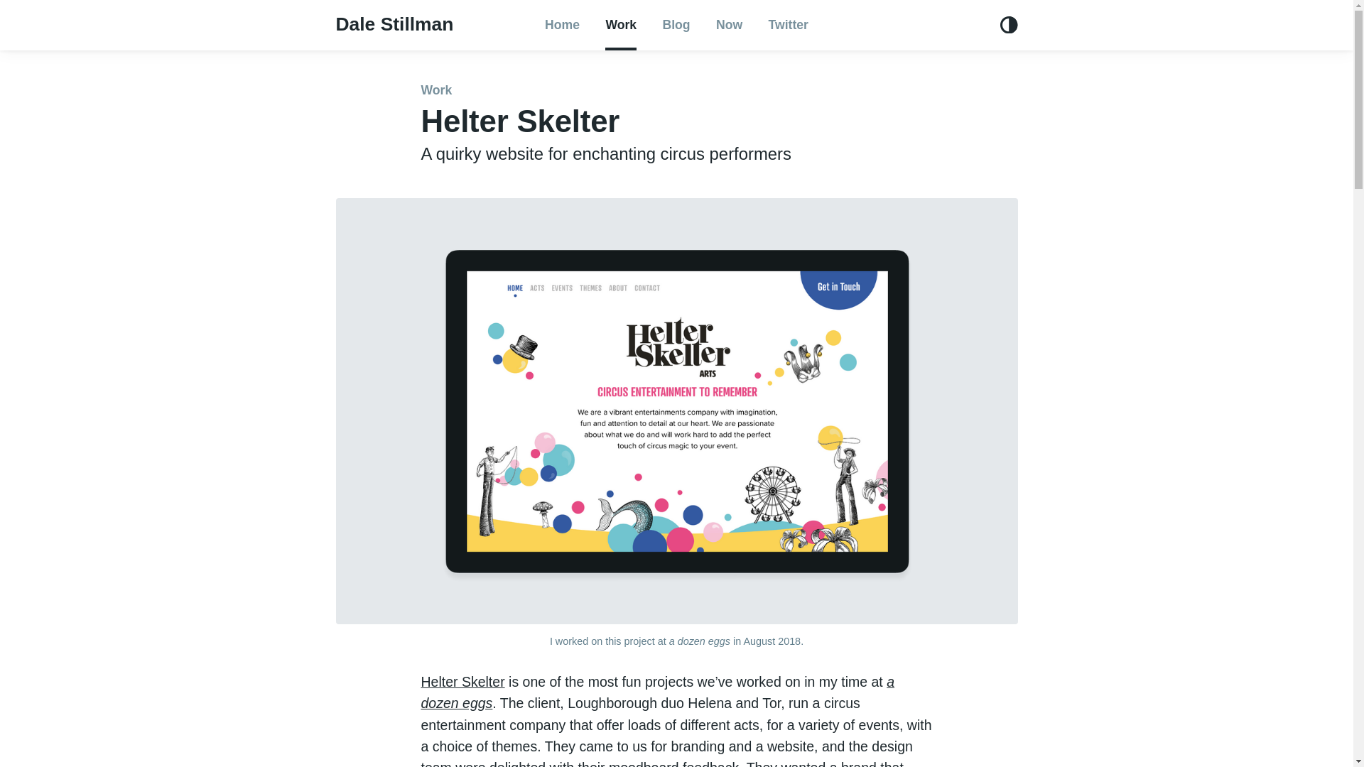  I want to click on Now, so click(729, 25).